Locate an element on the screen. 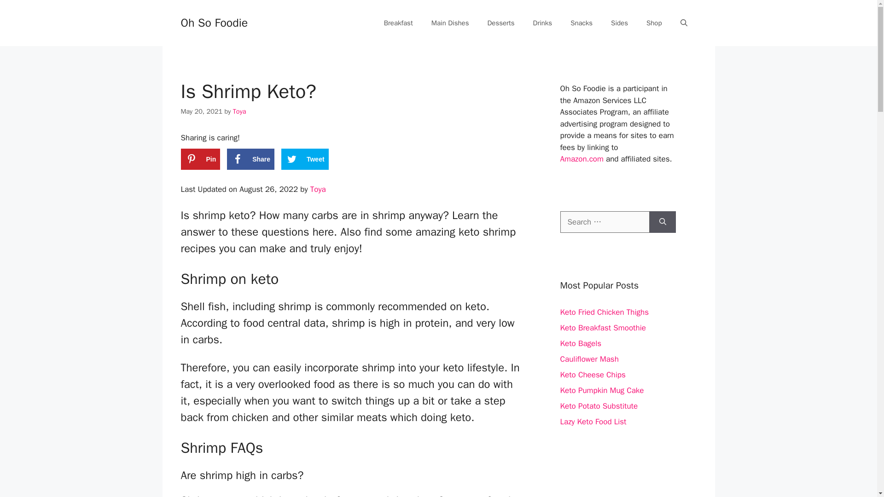 This screenshot has width=884, height=497. Oh So Foodie is located at coordinates (214, 22).